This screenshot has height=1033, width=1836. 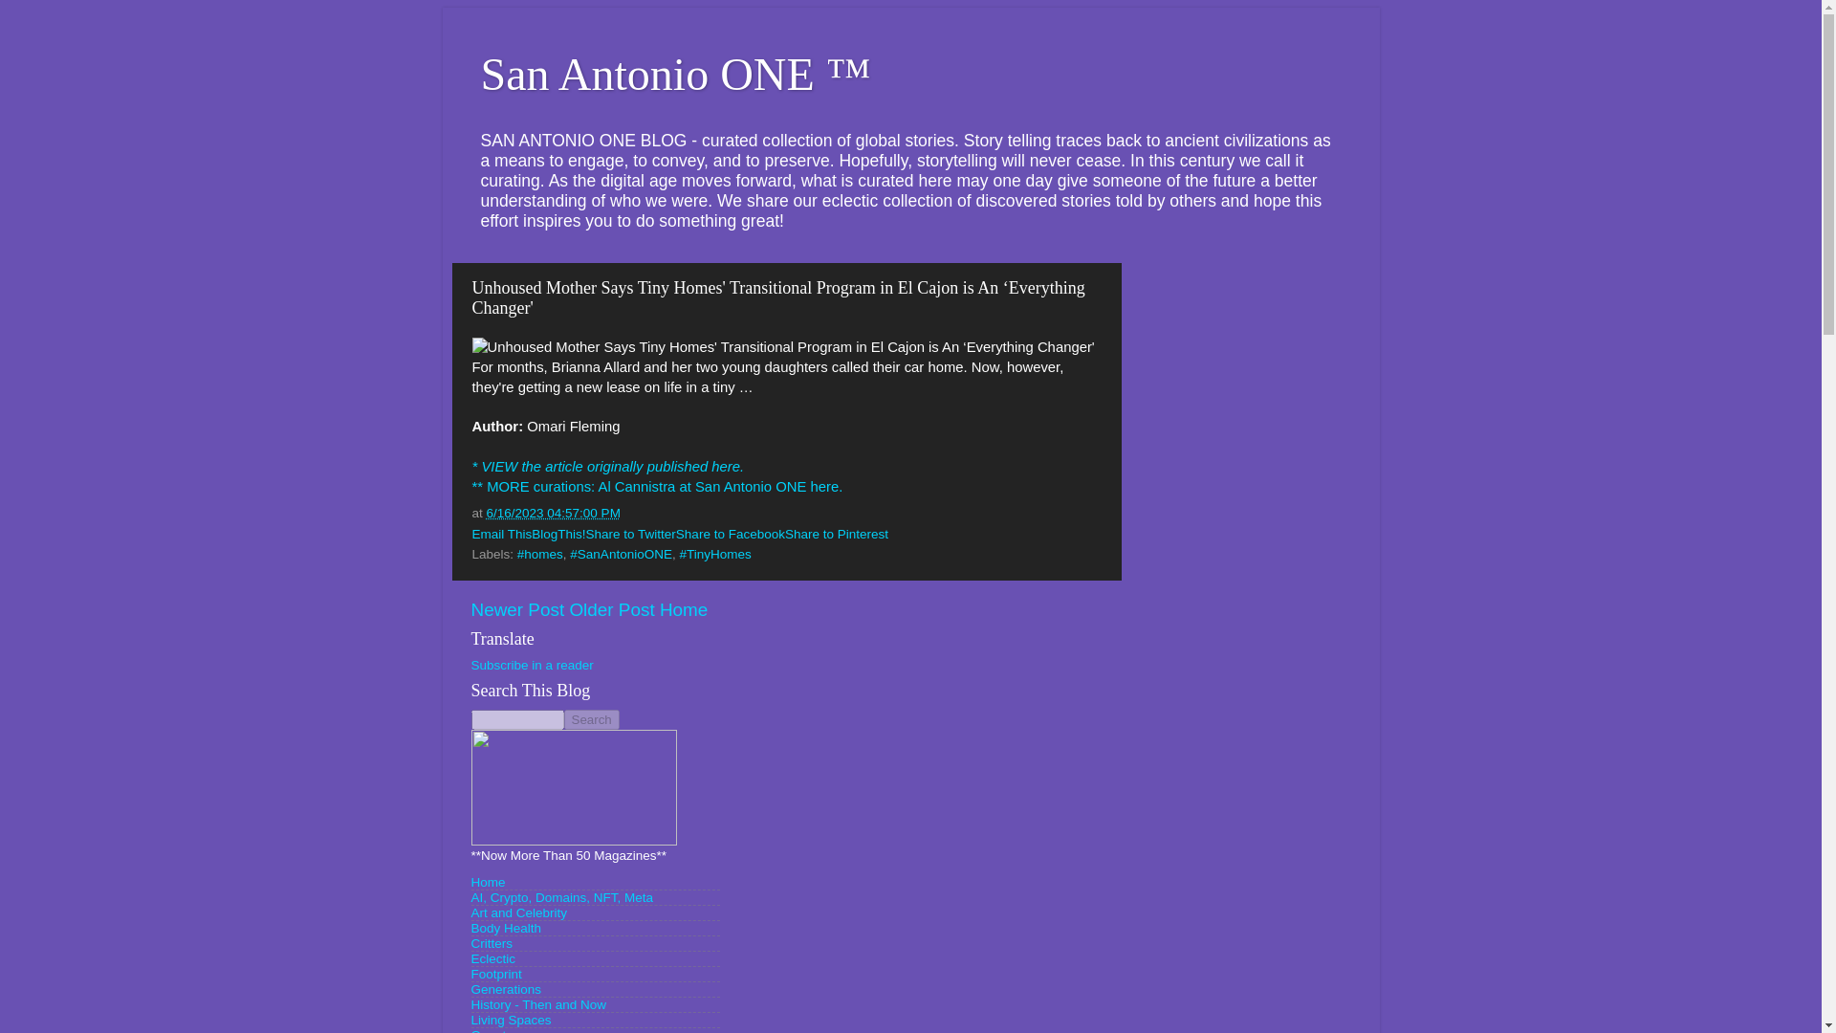 I want to click on Living Spaces, so click(x=511, y=1020).